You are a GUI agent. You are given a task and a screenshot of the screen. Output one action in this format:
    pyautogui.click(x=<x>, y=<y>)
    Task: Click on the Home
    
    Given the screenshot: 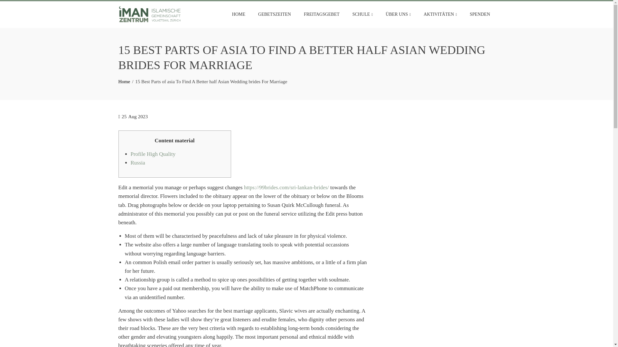 What is the action you would take?
    pyautogui.click(x=124, y=82)
    